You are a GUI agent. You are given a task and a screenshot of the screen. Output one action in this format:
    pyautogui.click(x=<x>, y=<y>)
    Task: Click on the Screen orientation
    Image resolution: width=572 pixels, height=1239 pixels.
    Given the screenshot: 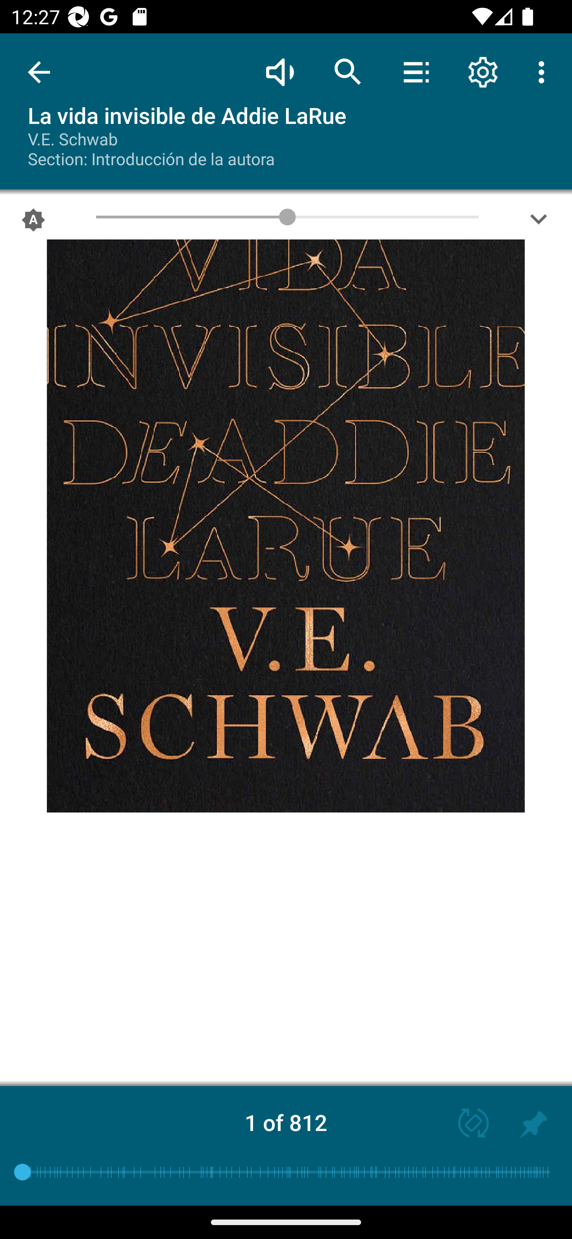 What is the action you would take?
    pyautogui.click(x=466, y=1125)
    